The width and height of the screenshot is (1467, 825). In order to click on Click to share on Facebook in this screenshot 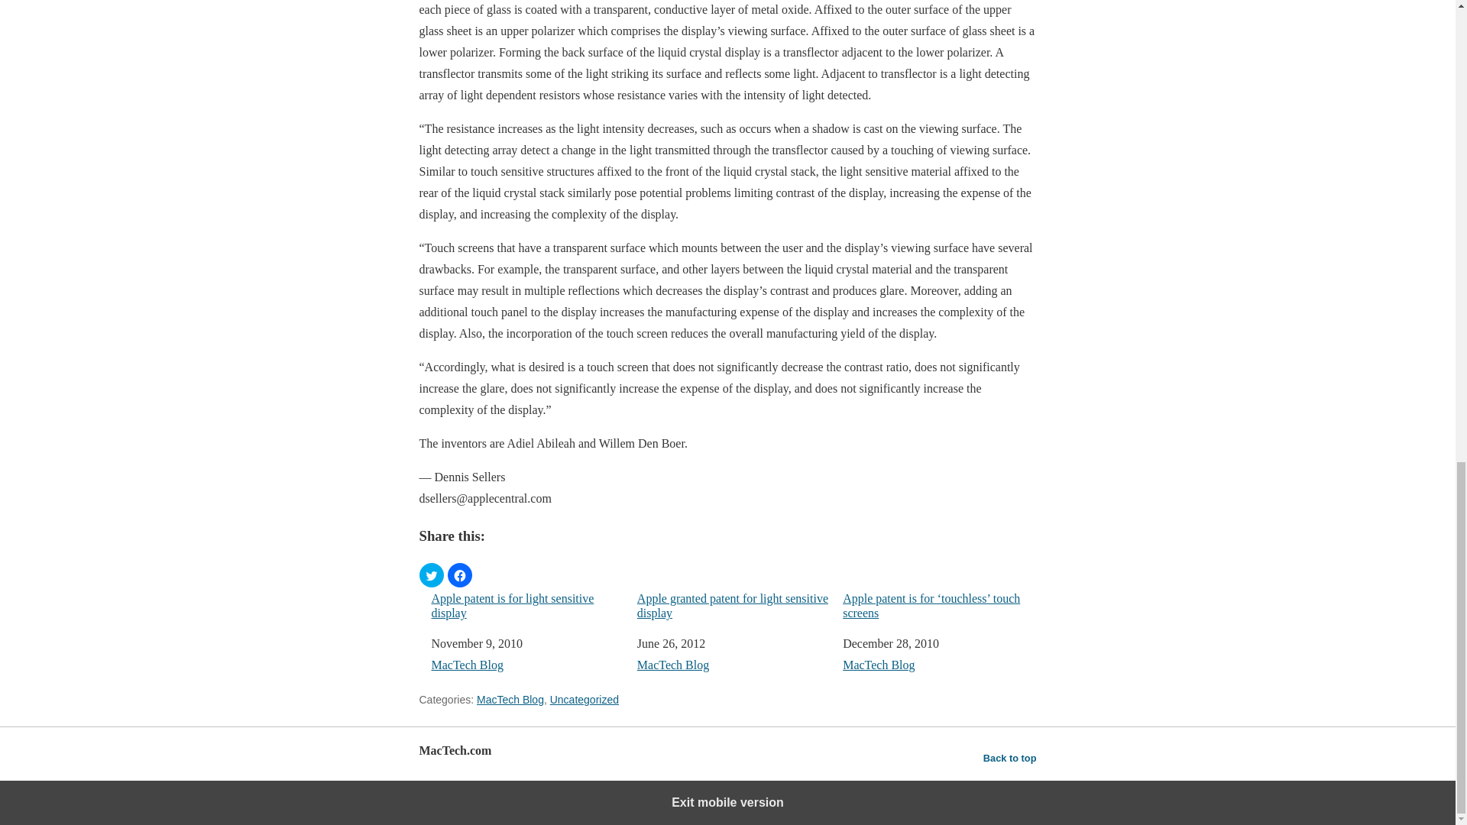, I will do `click(460, 574)`.